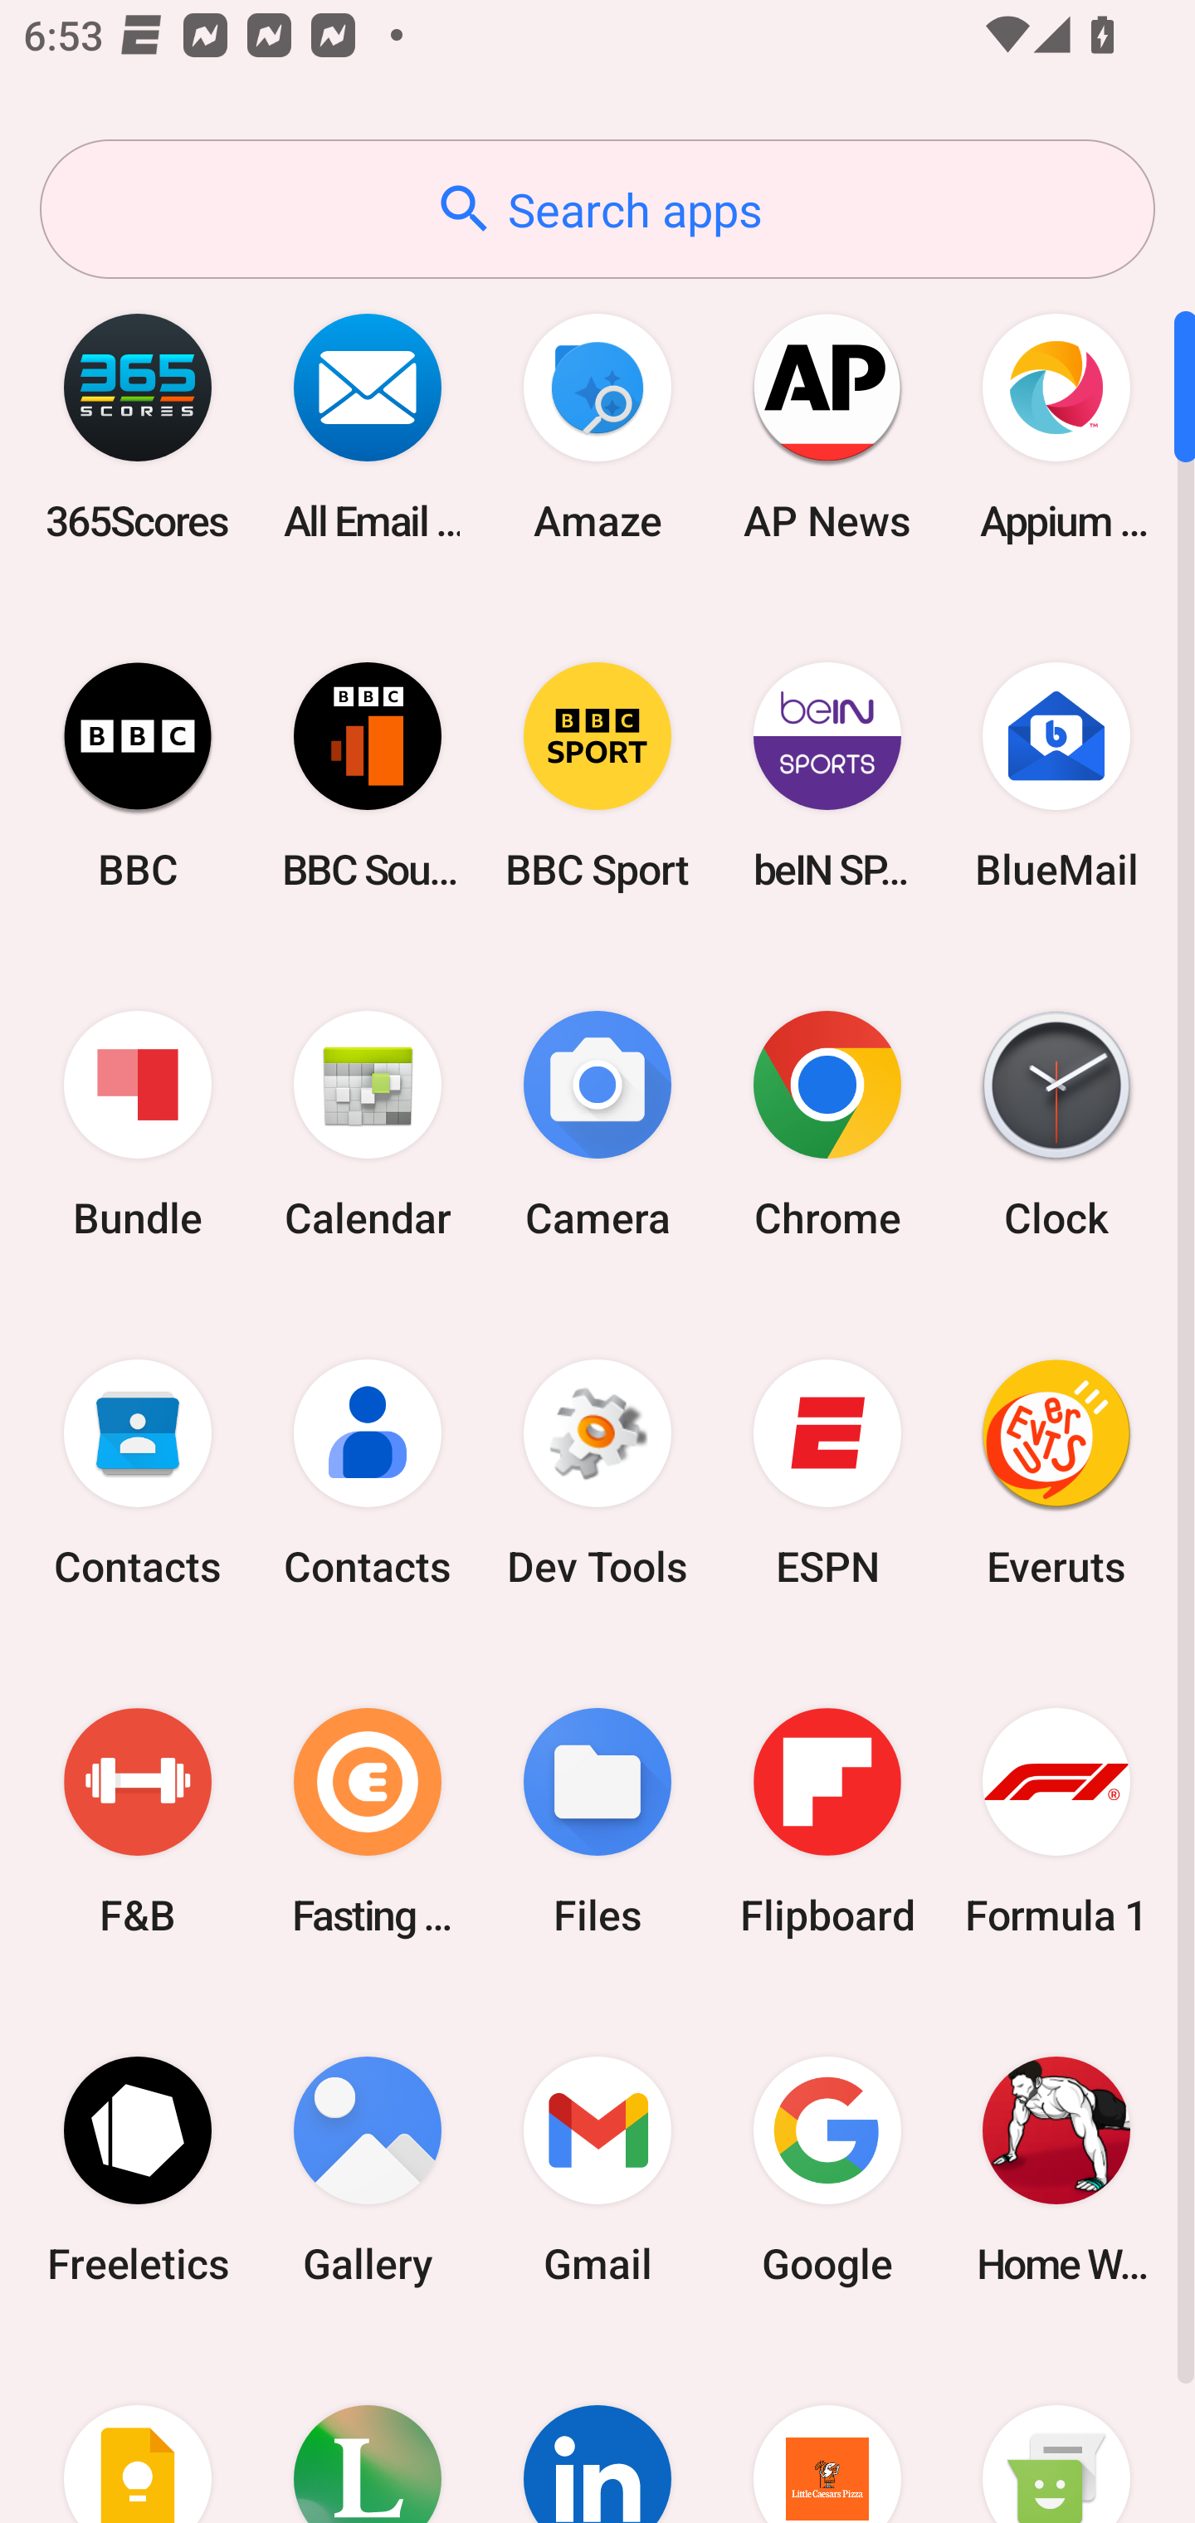 Image resolution: width=1195 pixels, height=2523 pixels. I want to click on Gallery, so click(368, 2169).